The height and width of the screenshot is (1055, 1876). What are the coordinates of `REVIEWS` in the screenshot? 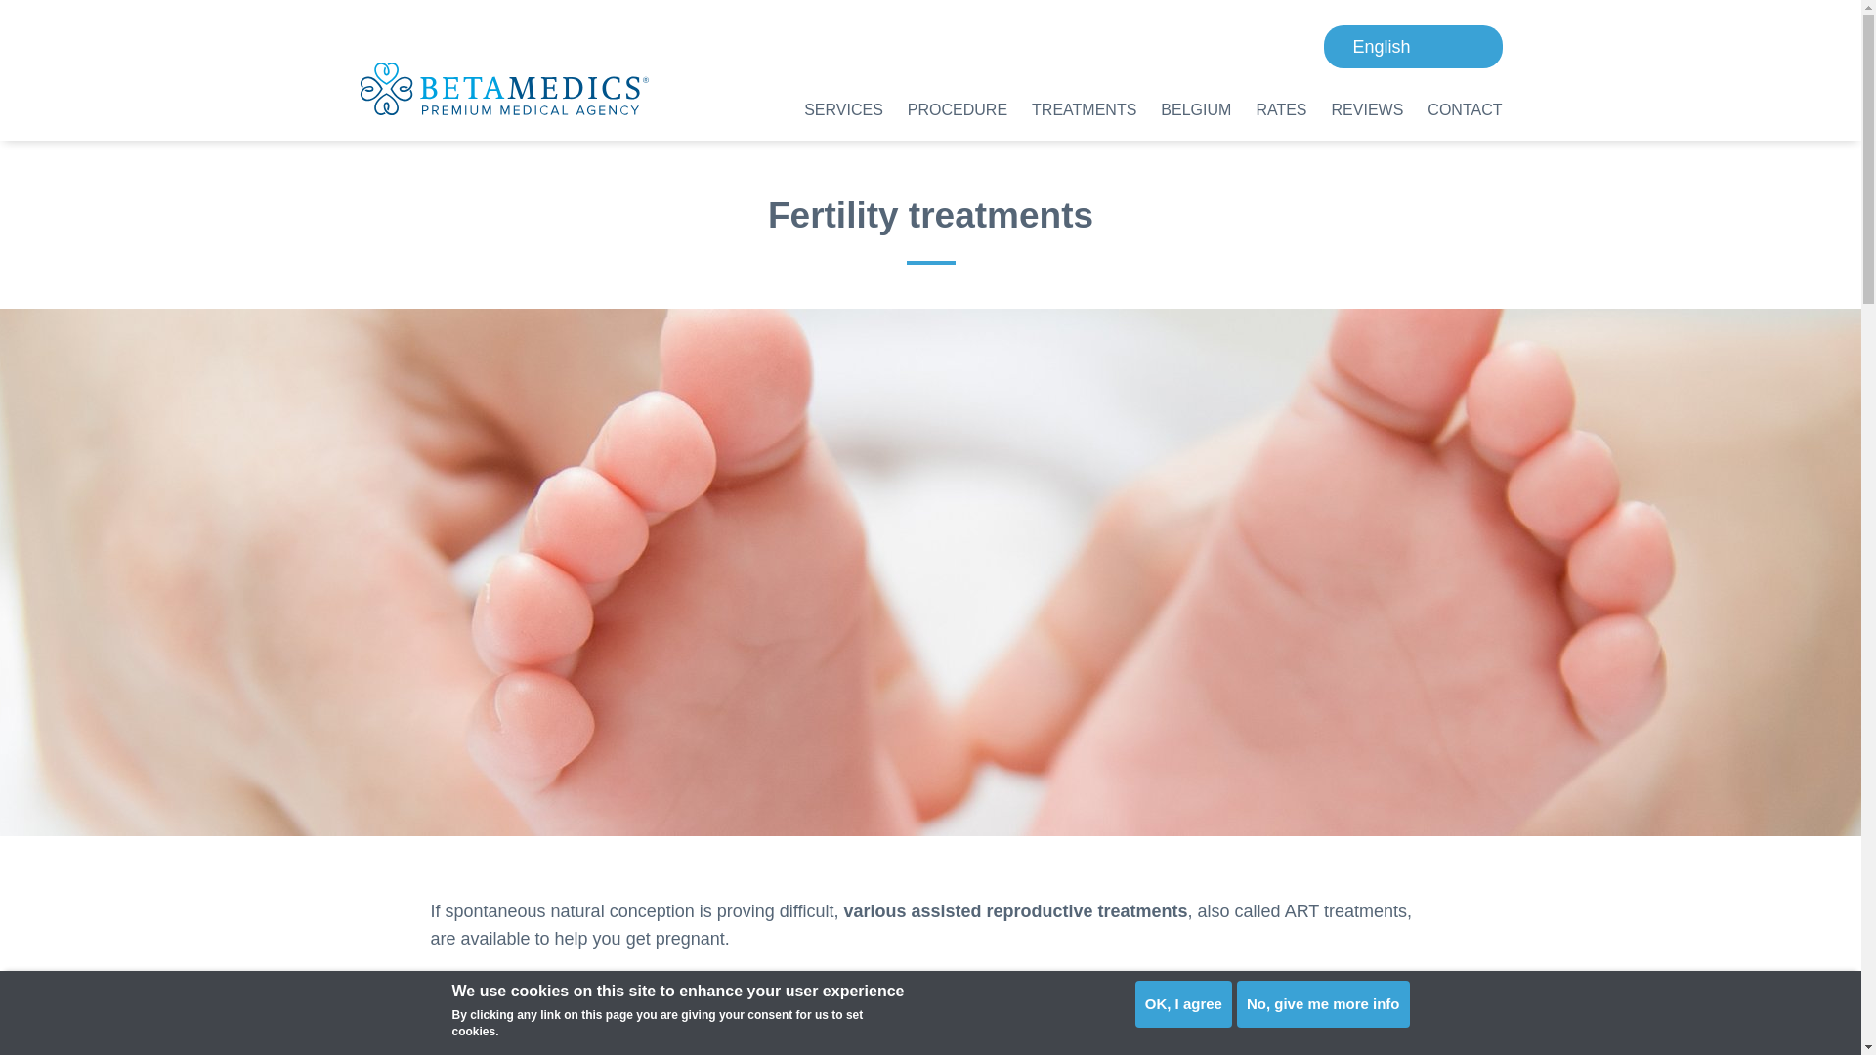 It's located at (1368, 109).